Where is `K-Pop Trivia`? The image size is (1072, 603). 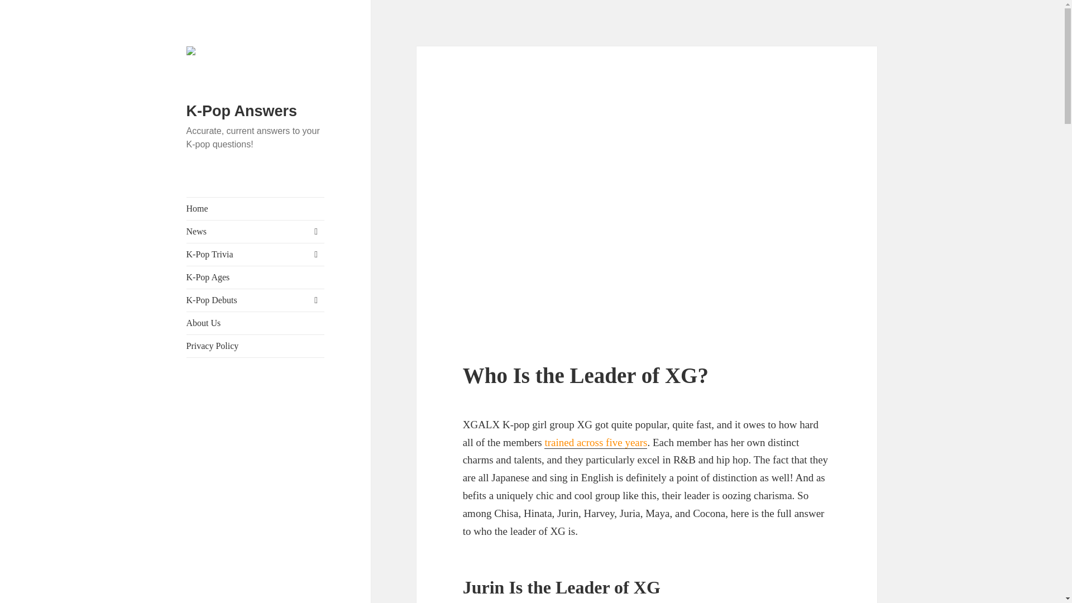
K-Pop Trivia is located at coordinates (256, 255).